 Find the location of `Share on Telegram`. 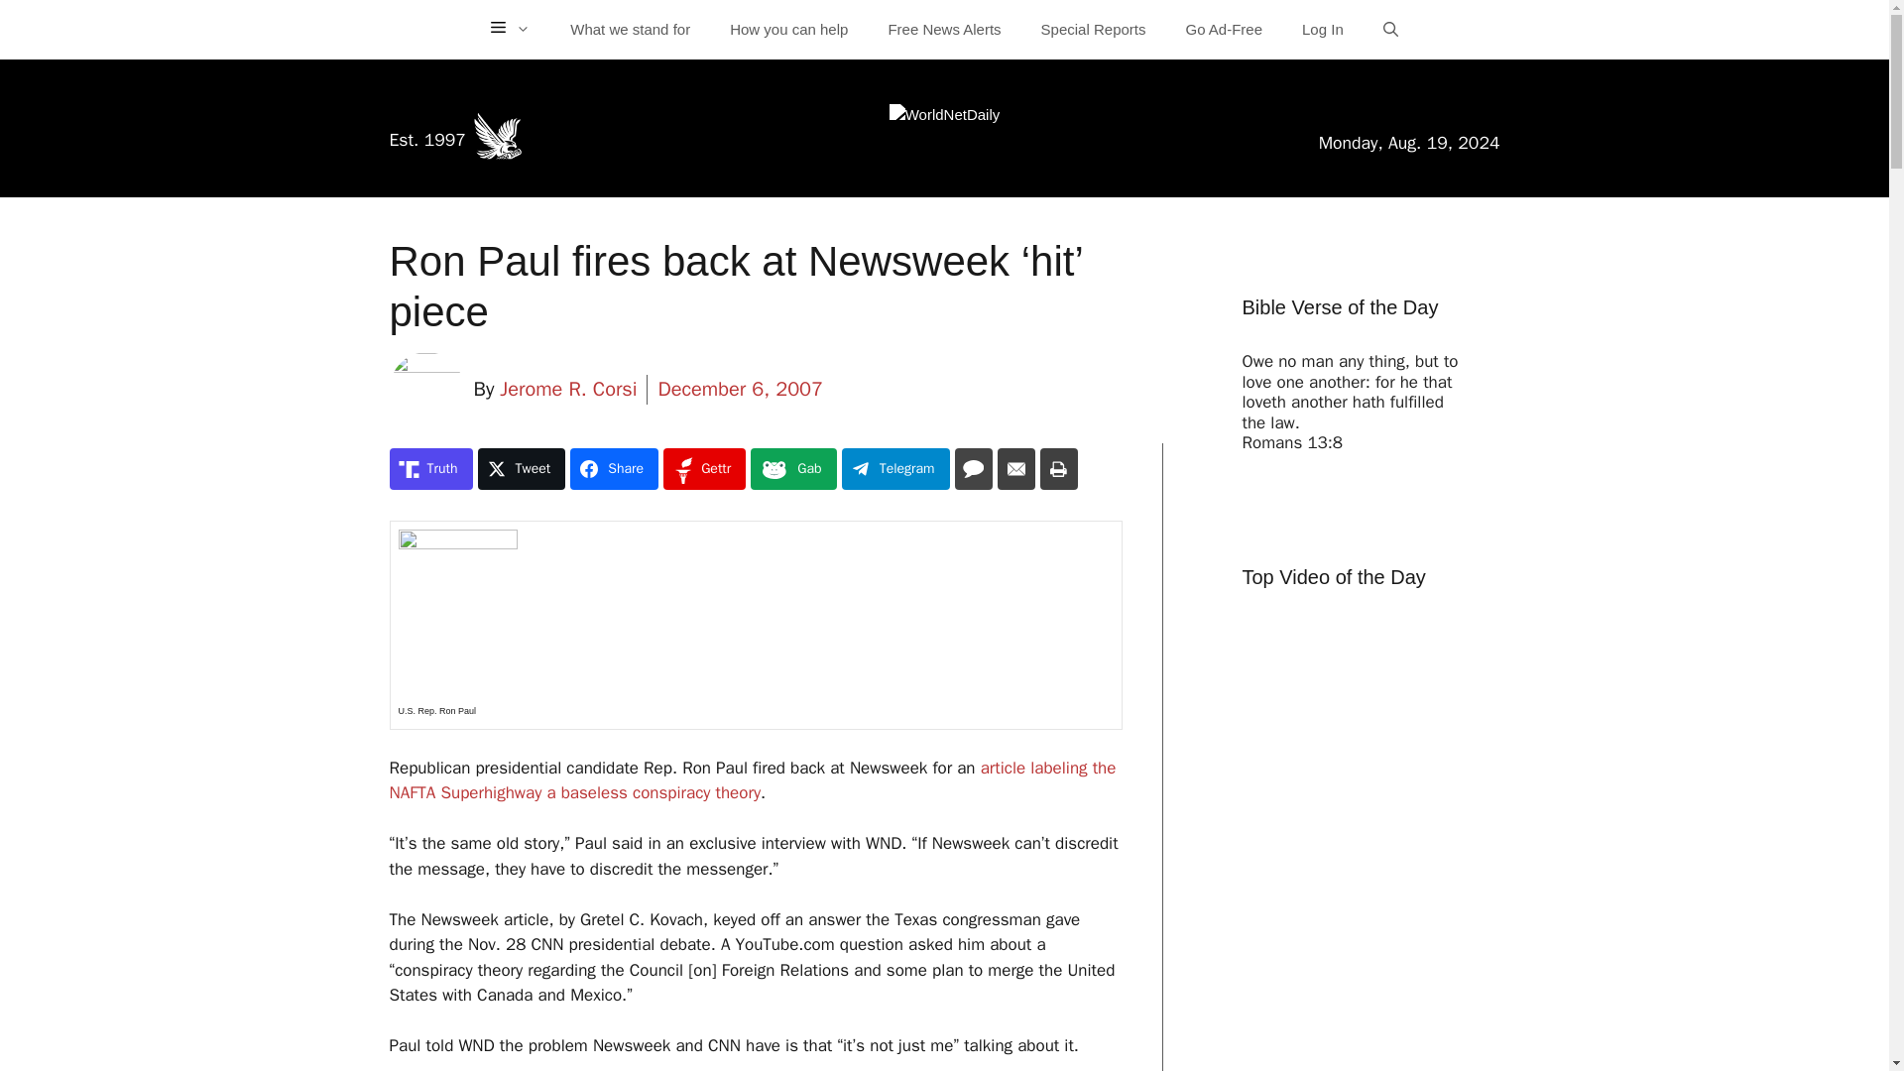

Share on Telegram is located at coordinates (895, 468).